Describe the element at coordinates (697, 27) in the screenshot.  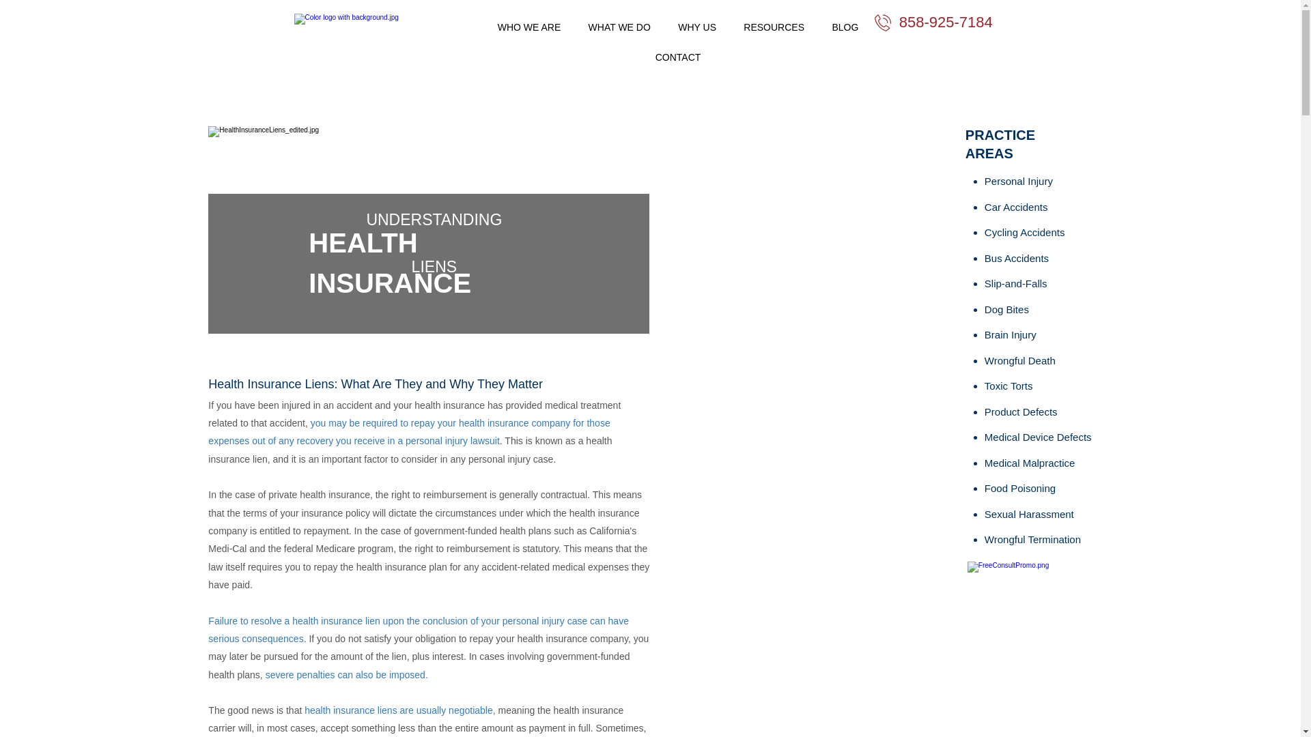
I see `WHY US` at that location.